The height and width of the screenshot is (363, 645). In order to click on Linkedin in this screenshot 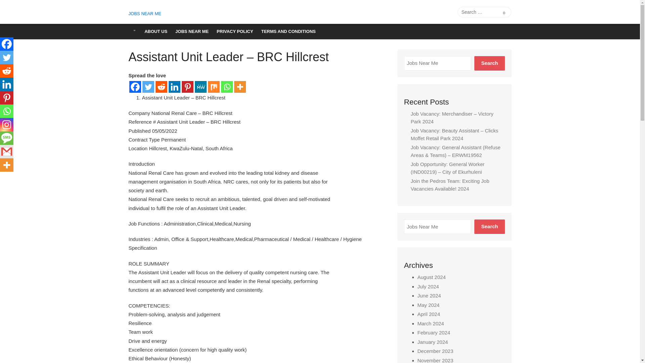, I will do `click(174, 87)`.